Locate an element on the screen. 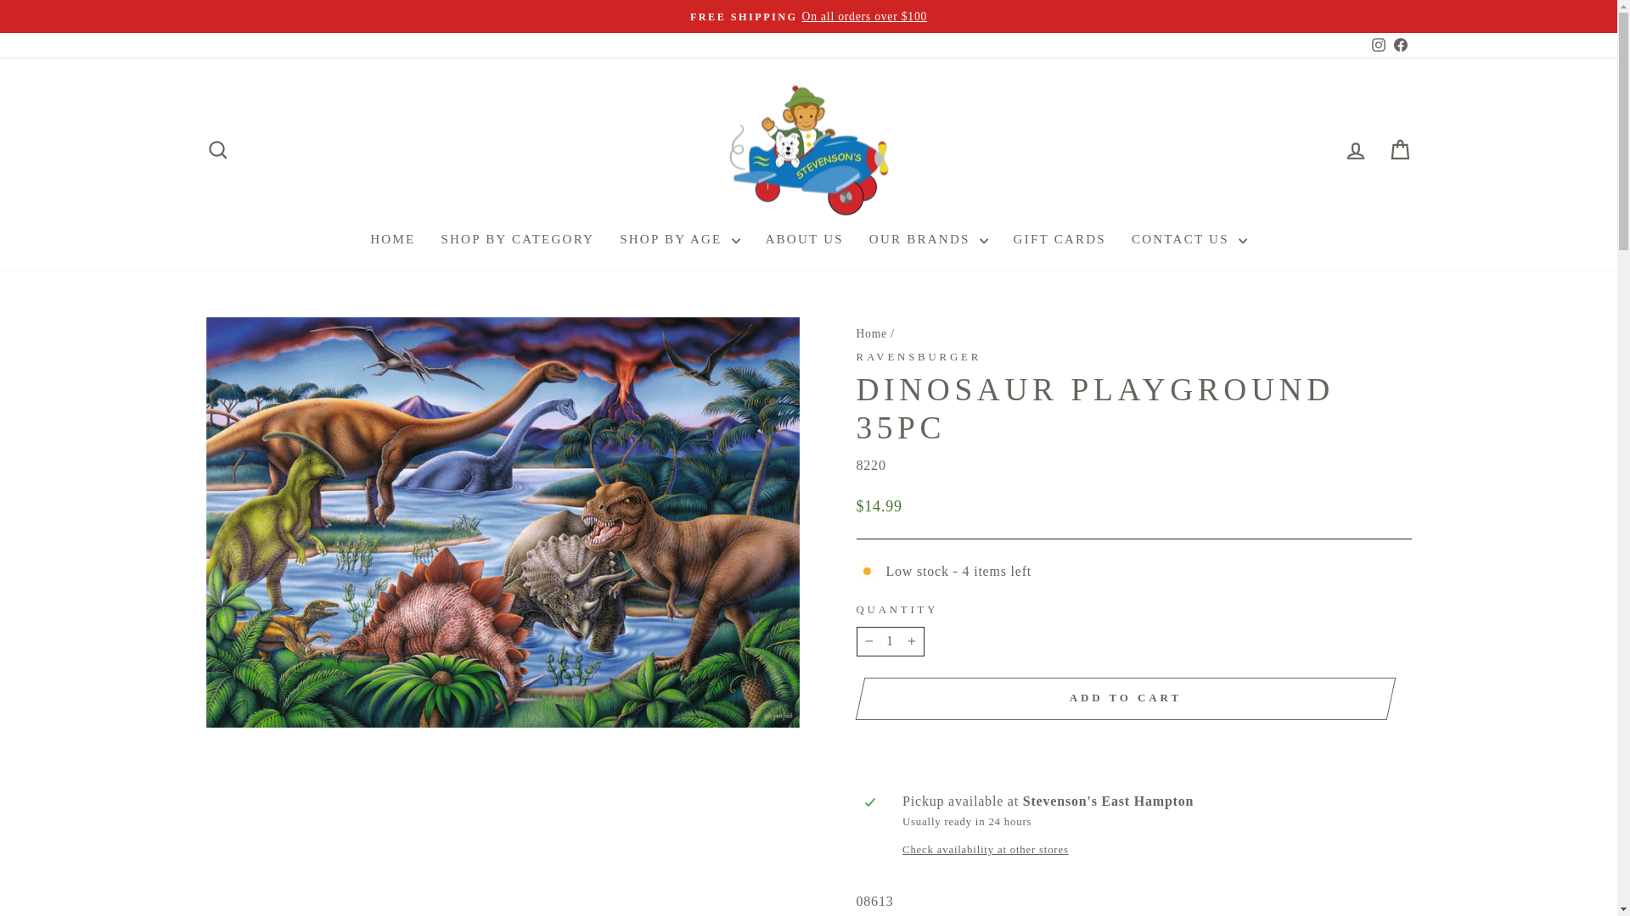  Back to the frontpage is located at coordinates (1379, 44).